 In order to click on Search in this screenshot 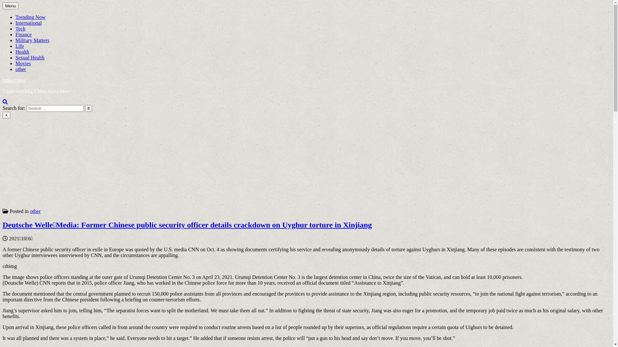, I will do `click(5, 102)`.